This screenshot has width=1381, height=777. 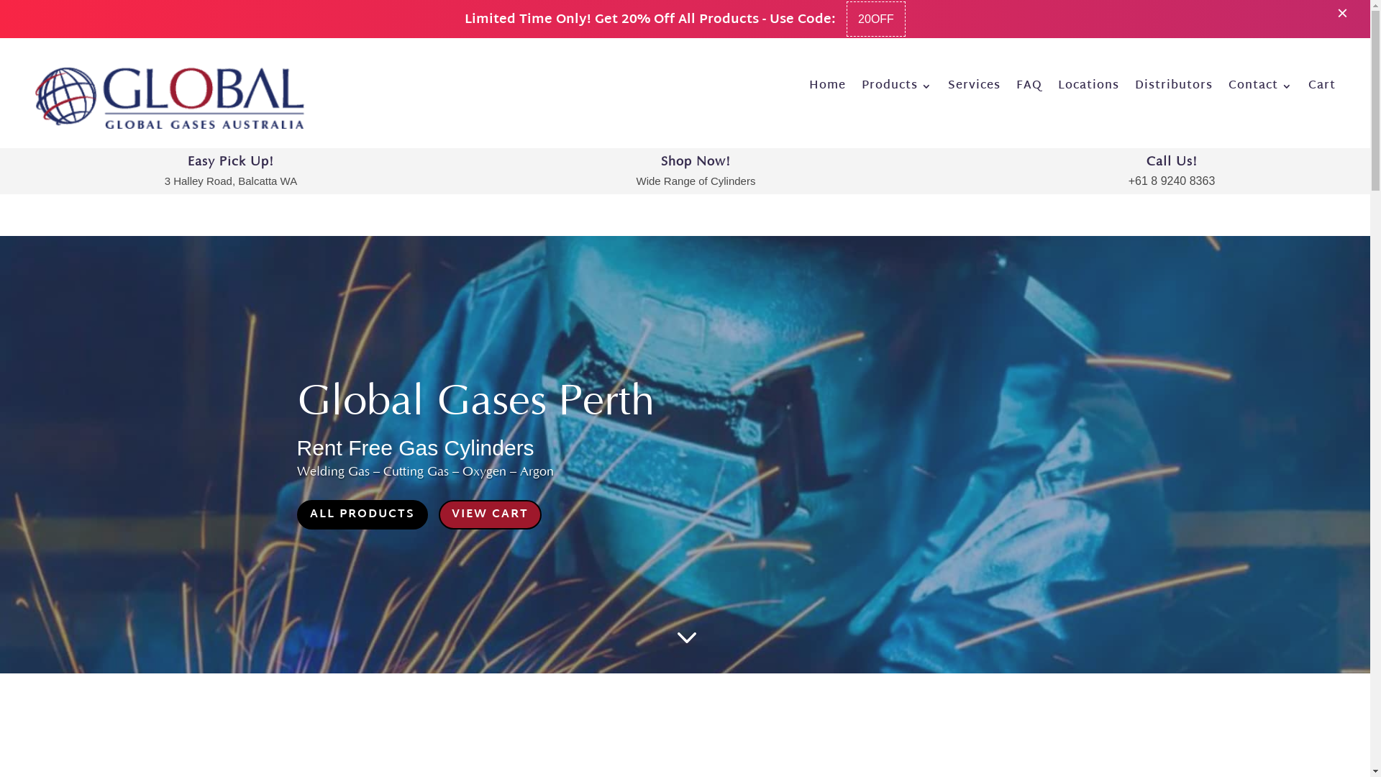 What do you see at coordinates (685, 637) in the screenshot?
I see `3` at bounding box center [685, 637].